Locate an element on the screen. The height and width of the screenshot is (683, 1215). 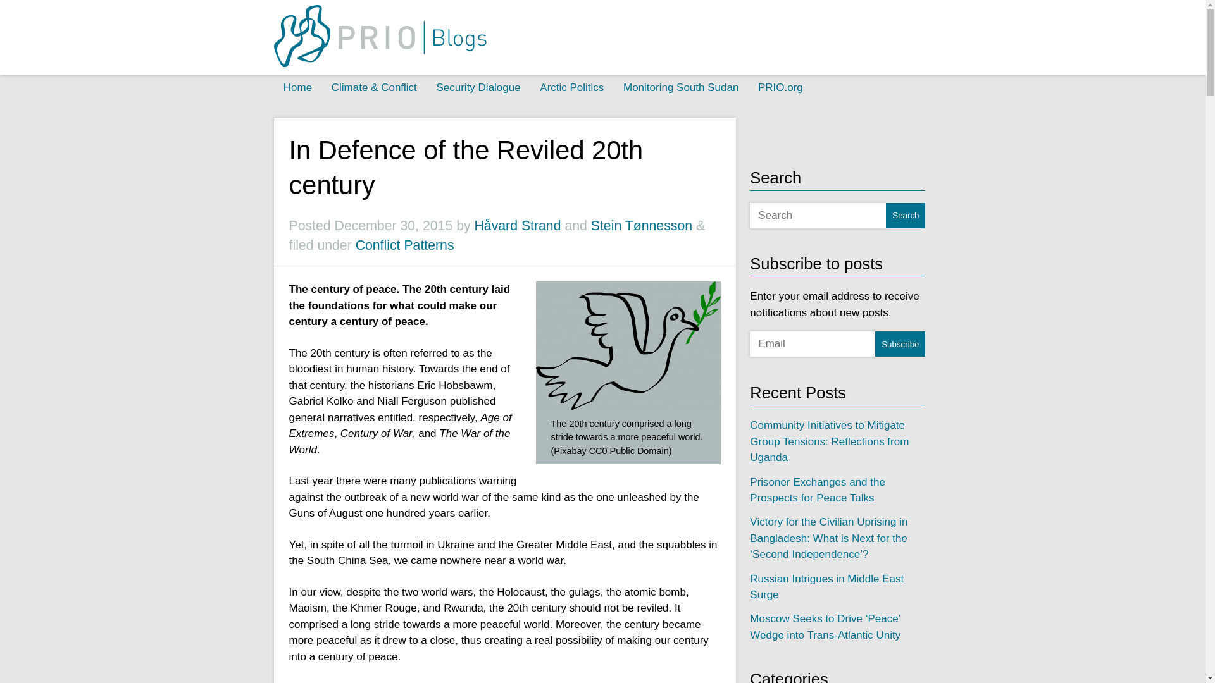
PRIO.org is located at coordinates (780, 87).